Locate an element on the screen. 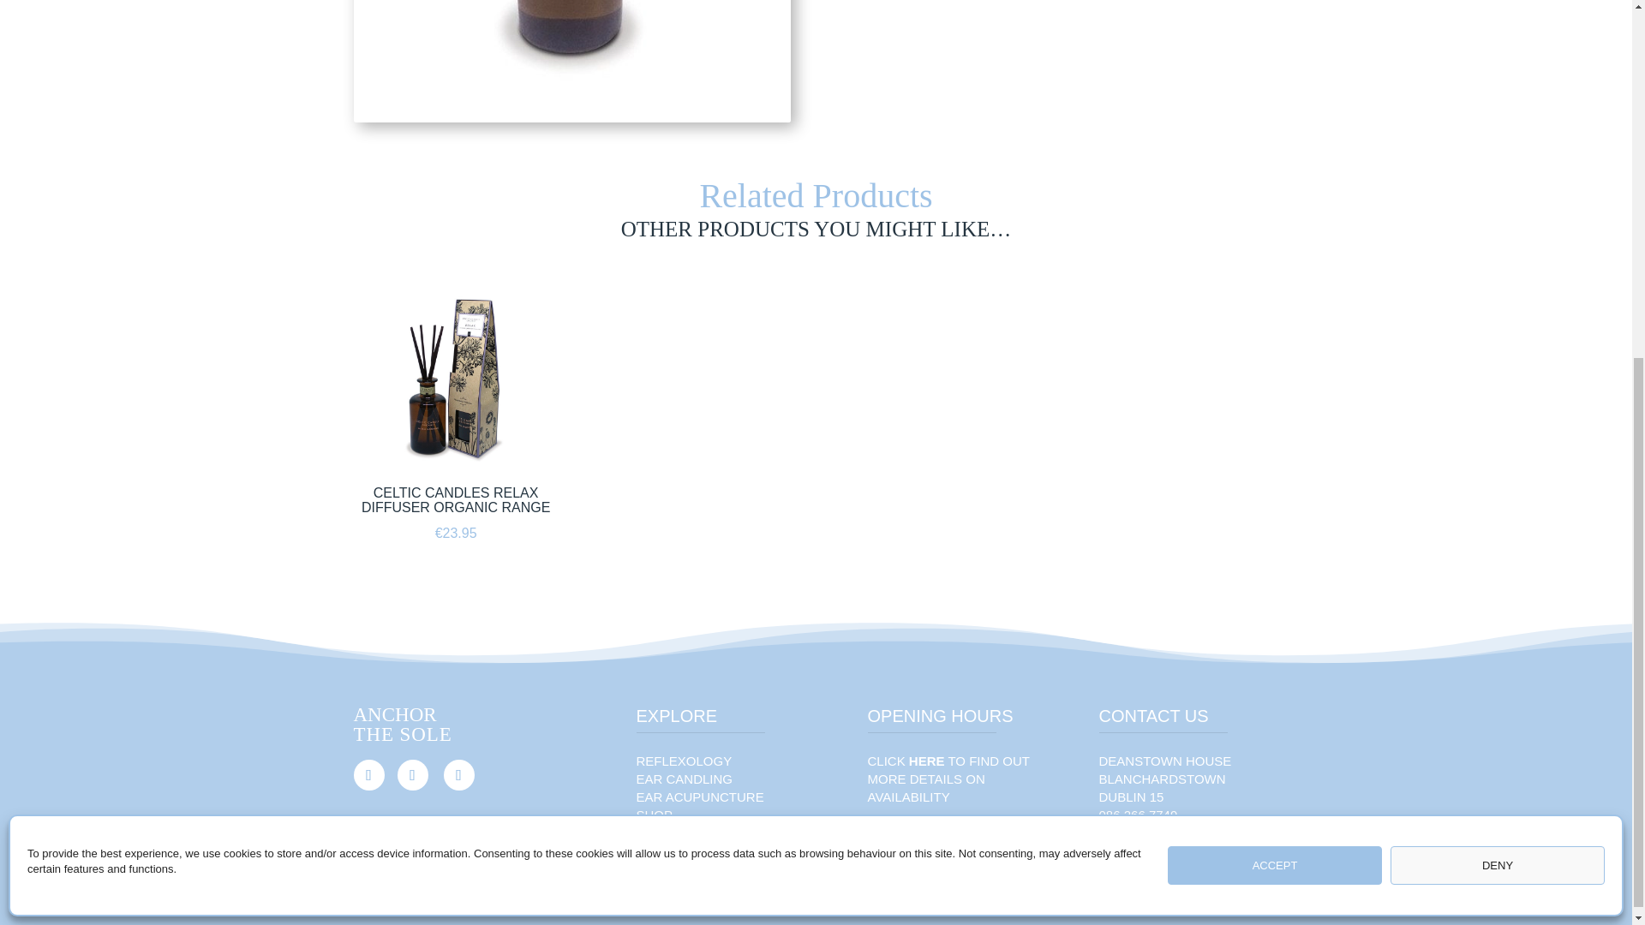  BLOG is located at coordinates (653, 850).